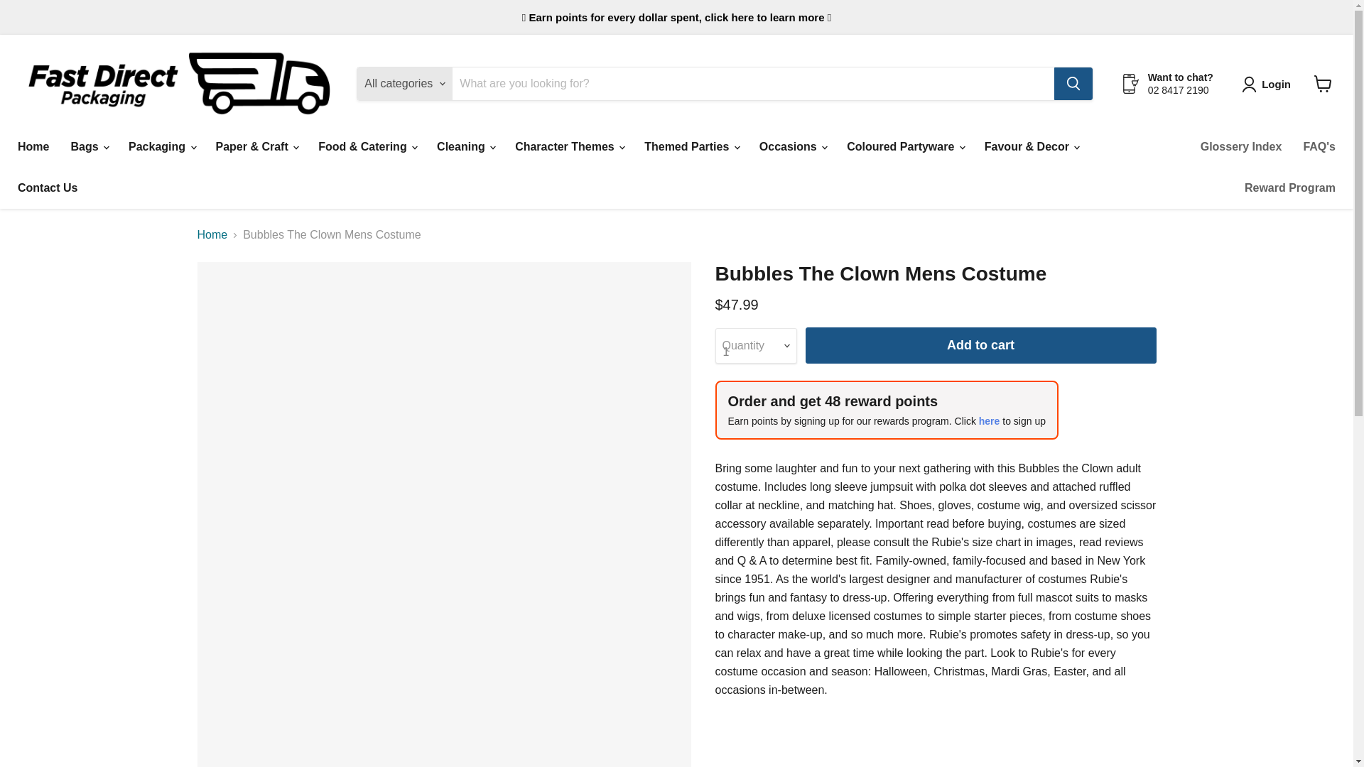 The image size is (1364, 767). I want to click on Home, so click(33, 146).